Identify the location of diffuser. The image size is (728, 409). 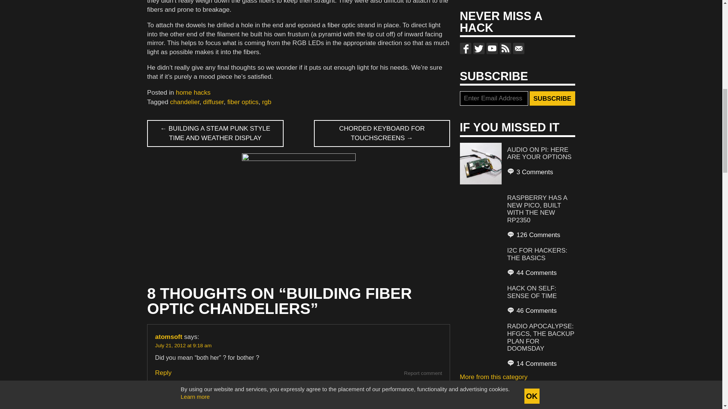
(213, 102).